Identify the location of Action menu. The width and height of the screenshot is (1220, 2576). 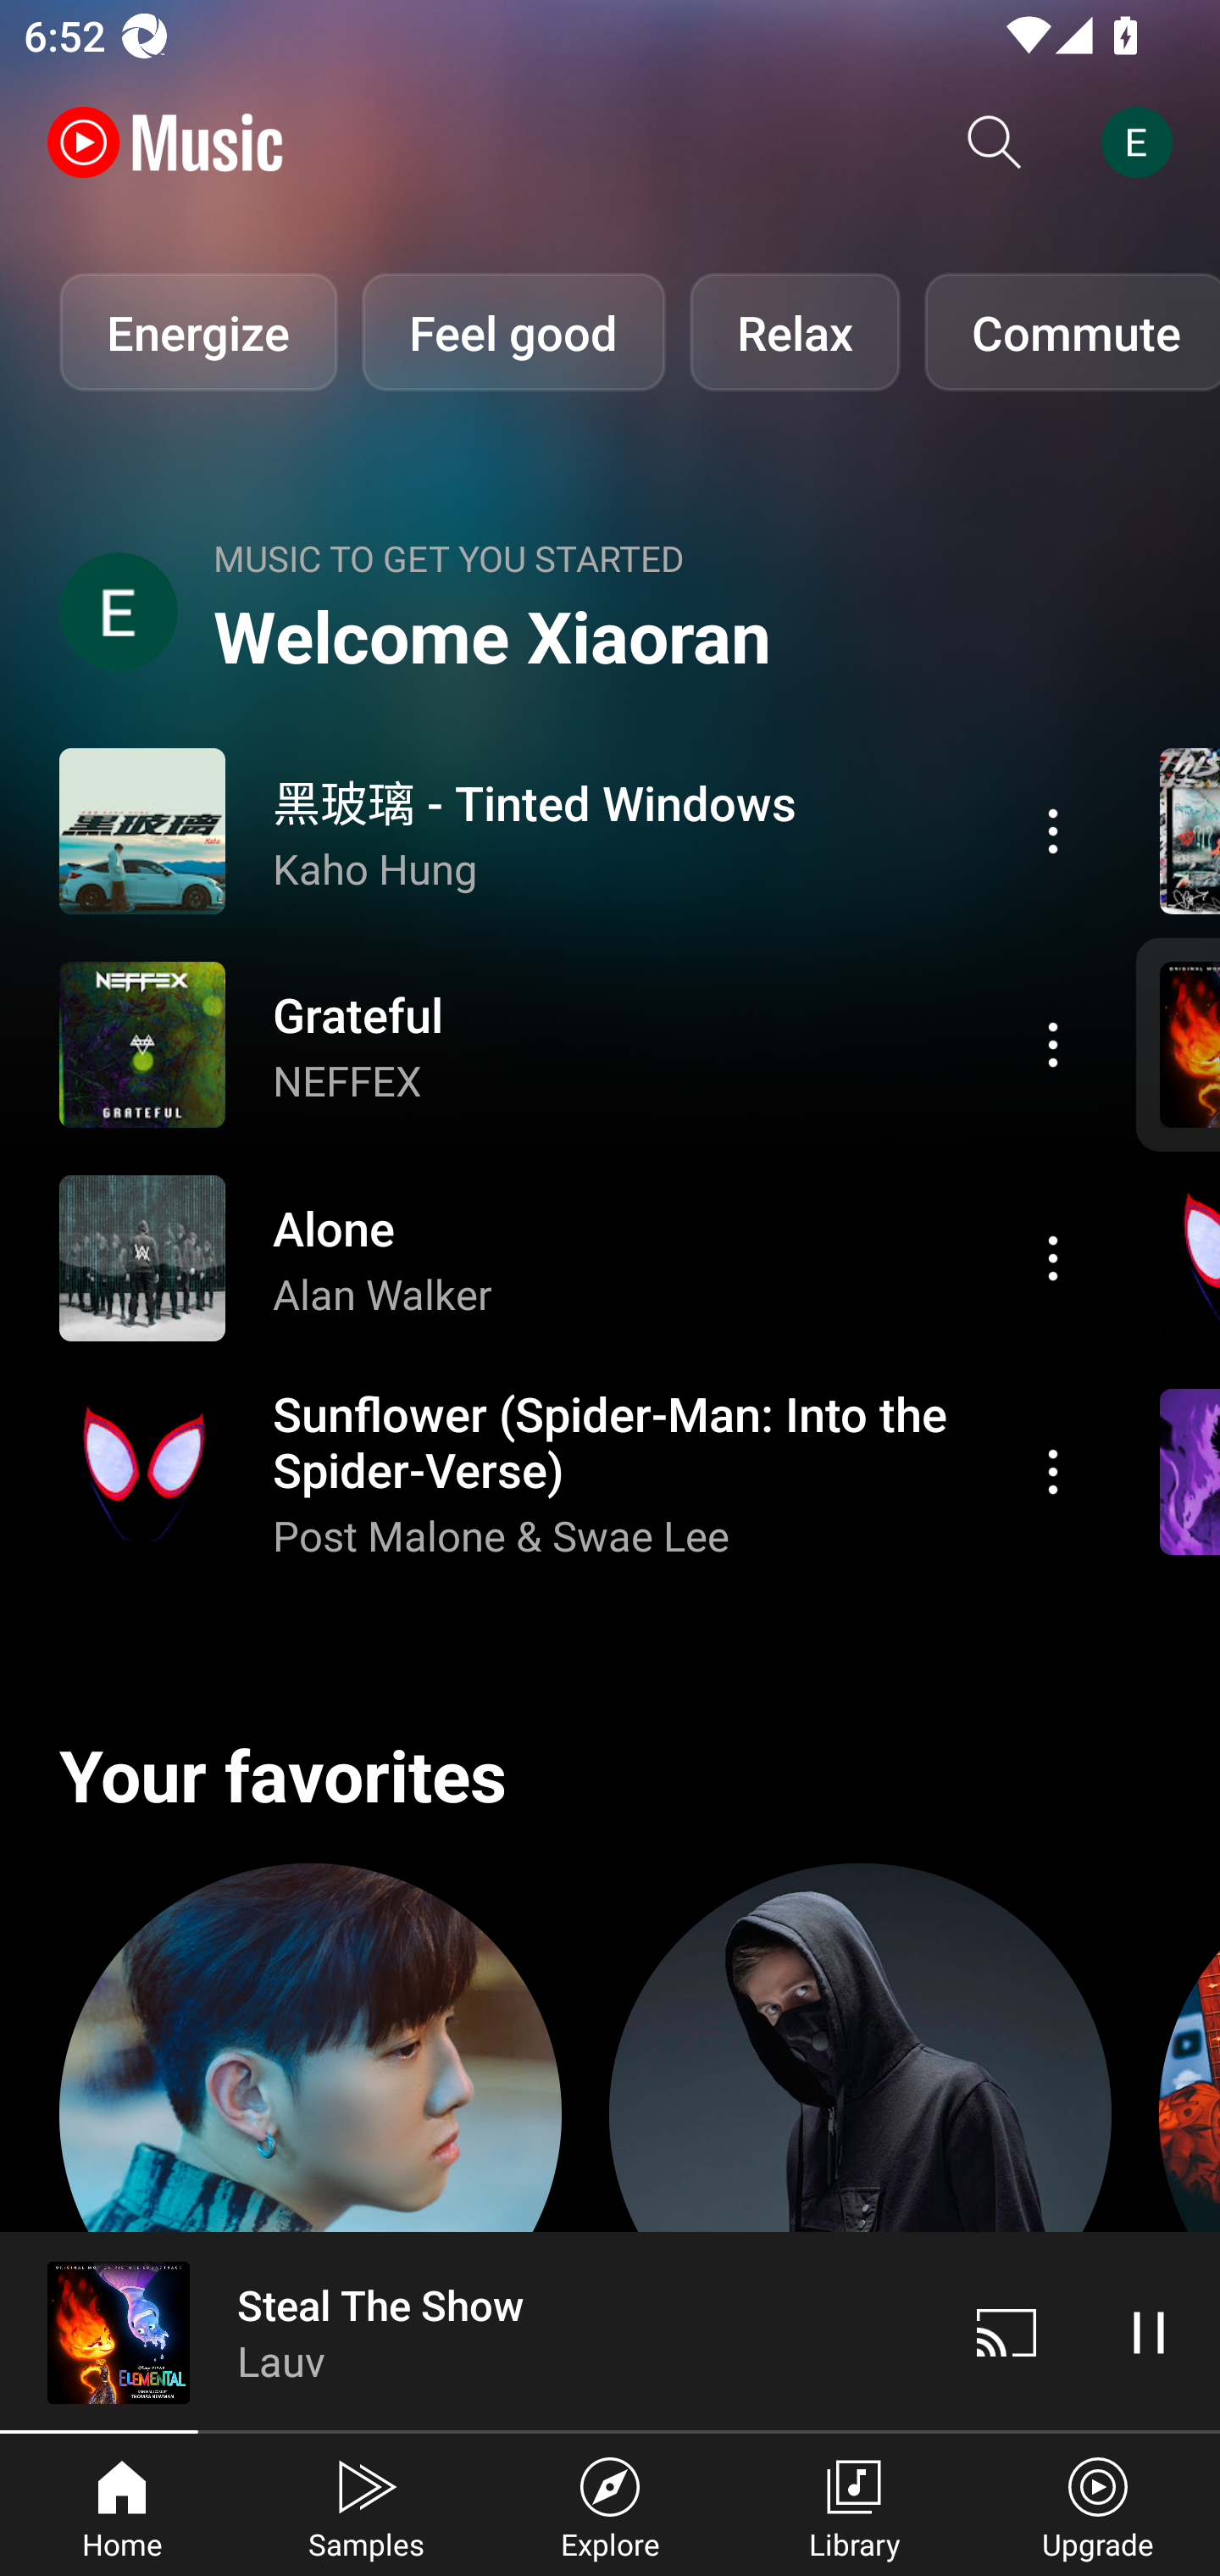
(1053, 1472).